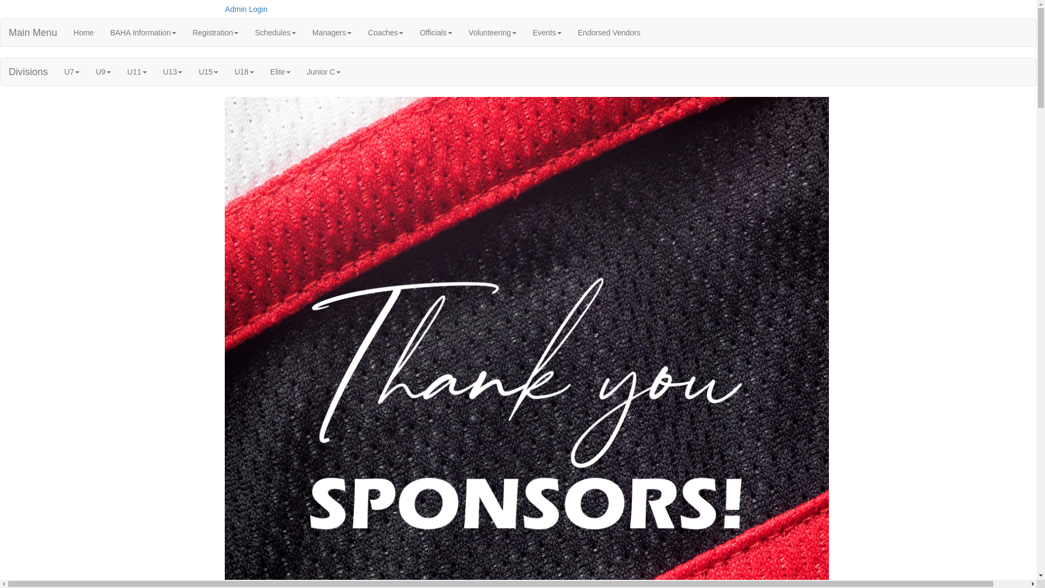 Image resolution: width=1045 pixels, height=588 pixels. I want to click on U11, so click(137, 72).